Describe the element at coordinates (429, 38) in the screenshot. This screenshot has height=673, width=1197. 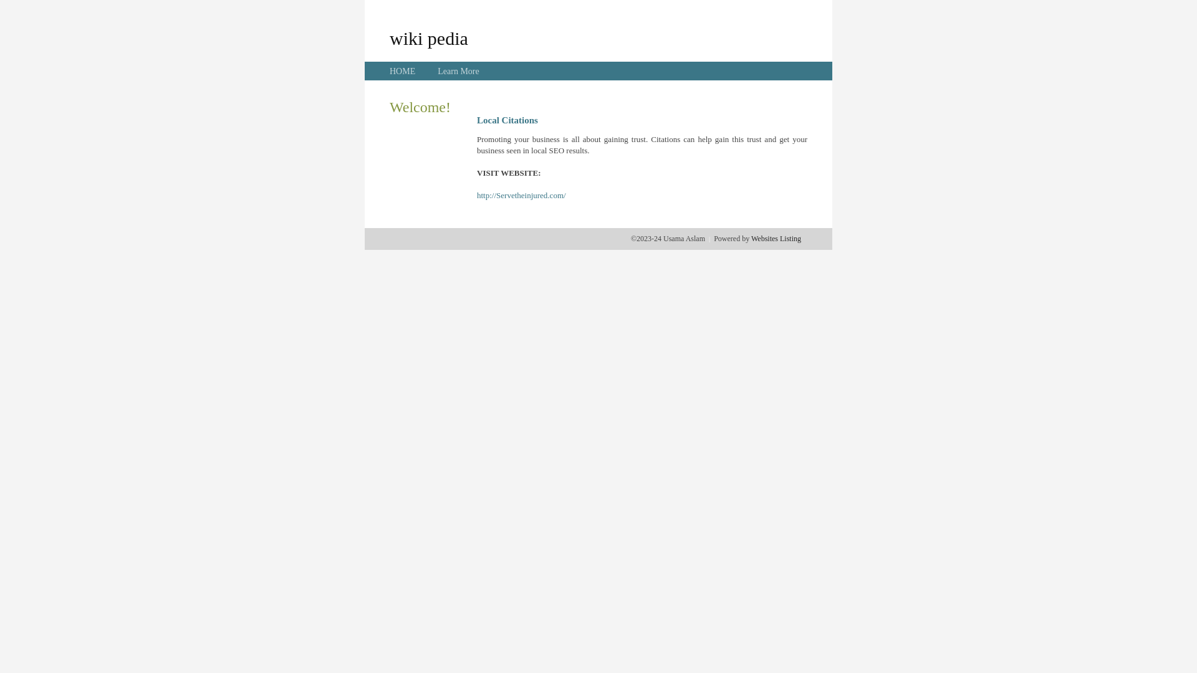
I see `wiki pedia` at that location.